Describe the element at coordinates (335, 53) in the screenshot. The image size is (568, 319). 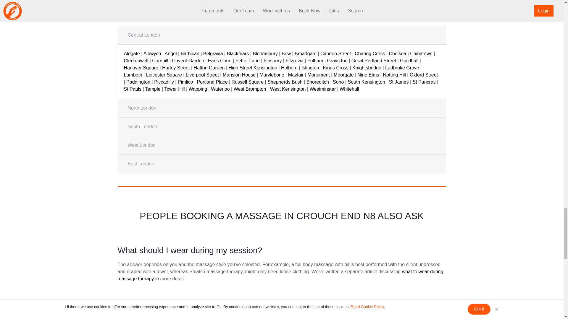
I see `Cannon Street` at that location.